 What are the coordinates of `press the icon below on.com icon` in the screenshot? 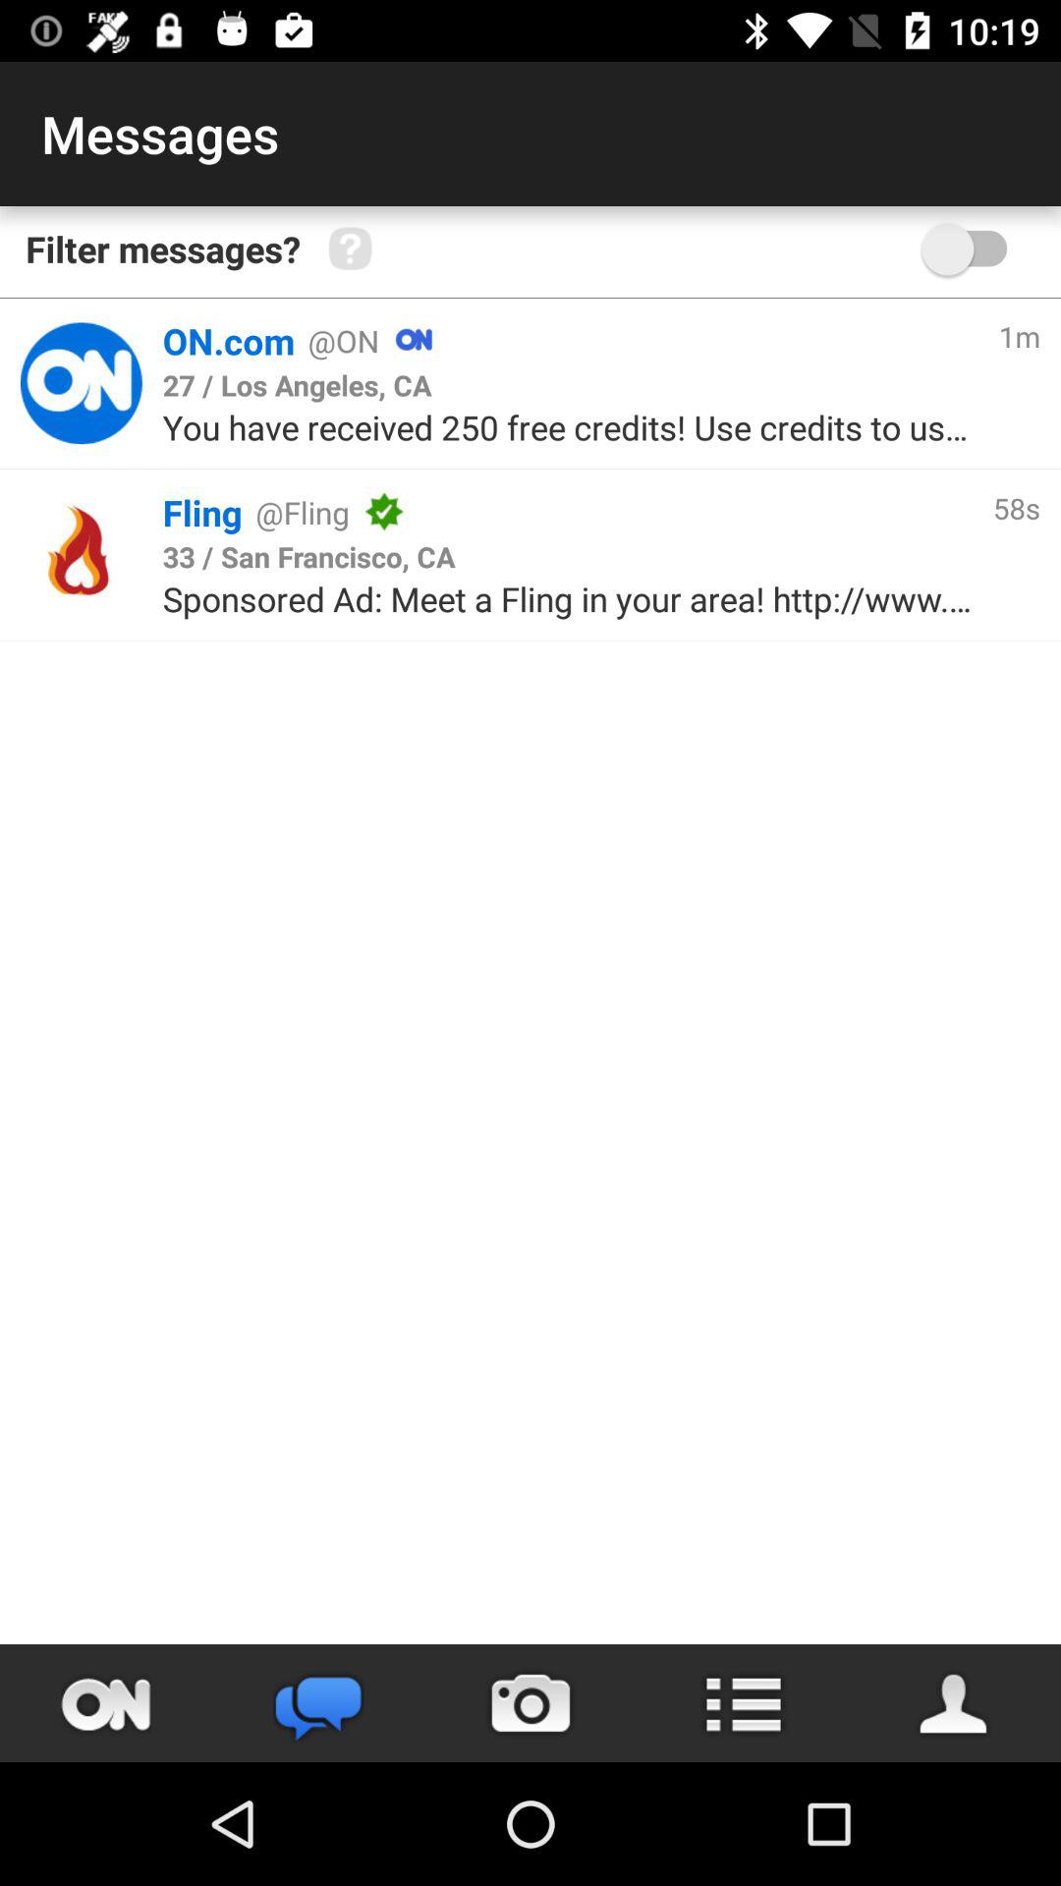 It's located at (297, 384).